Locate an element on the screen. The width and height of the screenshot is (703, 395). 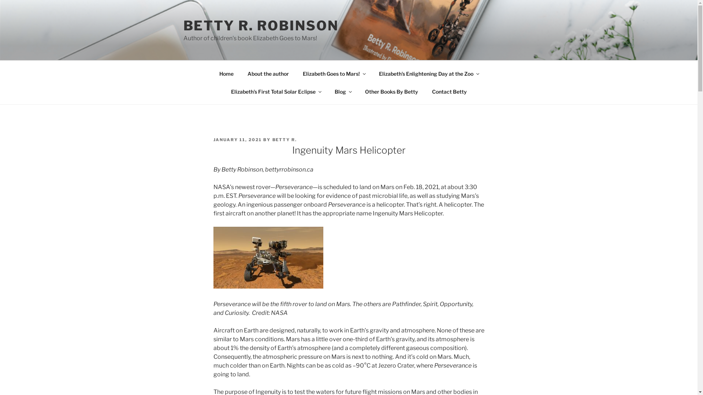
Elizabeth Goes to Mars! is located at coordinates (334, 73).